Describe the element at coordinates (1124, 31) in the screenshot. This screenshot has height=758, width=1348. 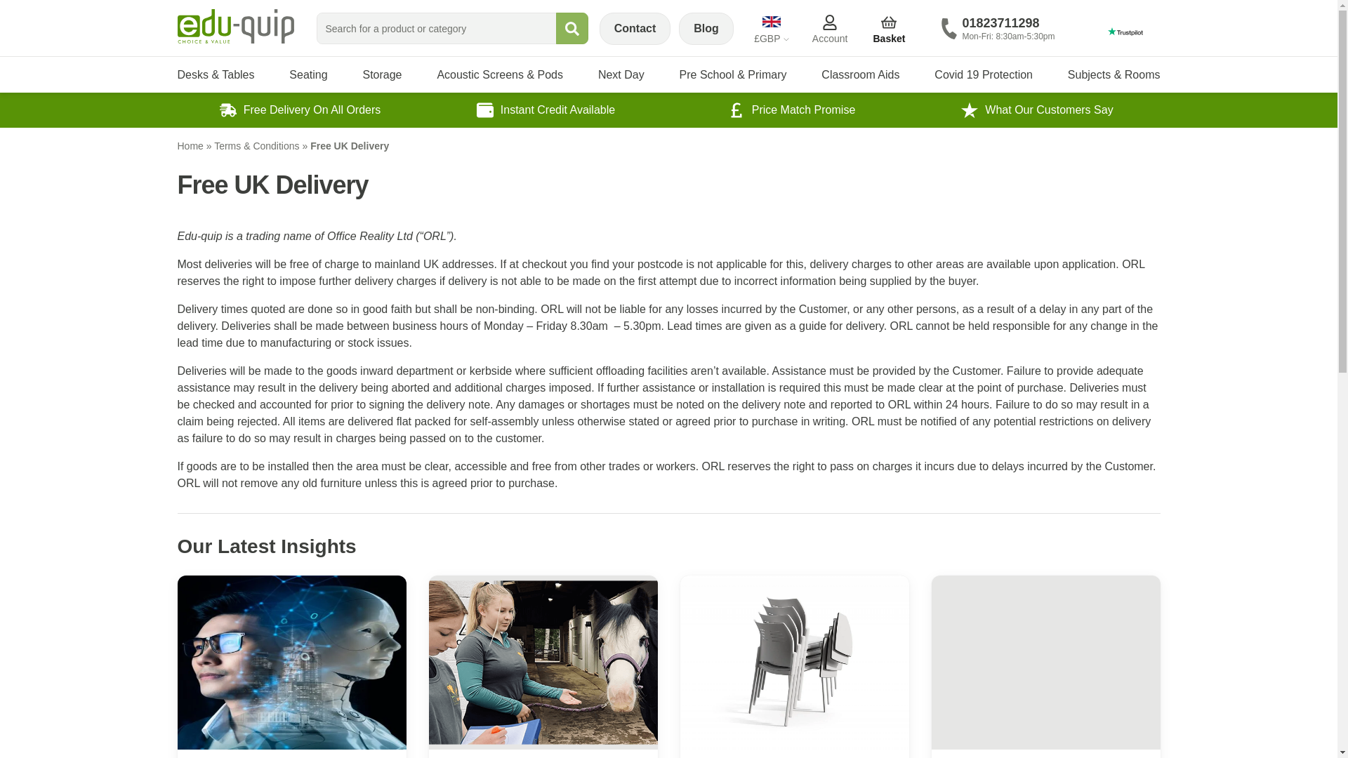
I see `Customer reviews powered by Trustpilot` at that location.